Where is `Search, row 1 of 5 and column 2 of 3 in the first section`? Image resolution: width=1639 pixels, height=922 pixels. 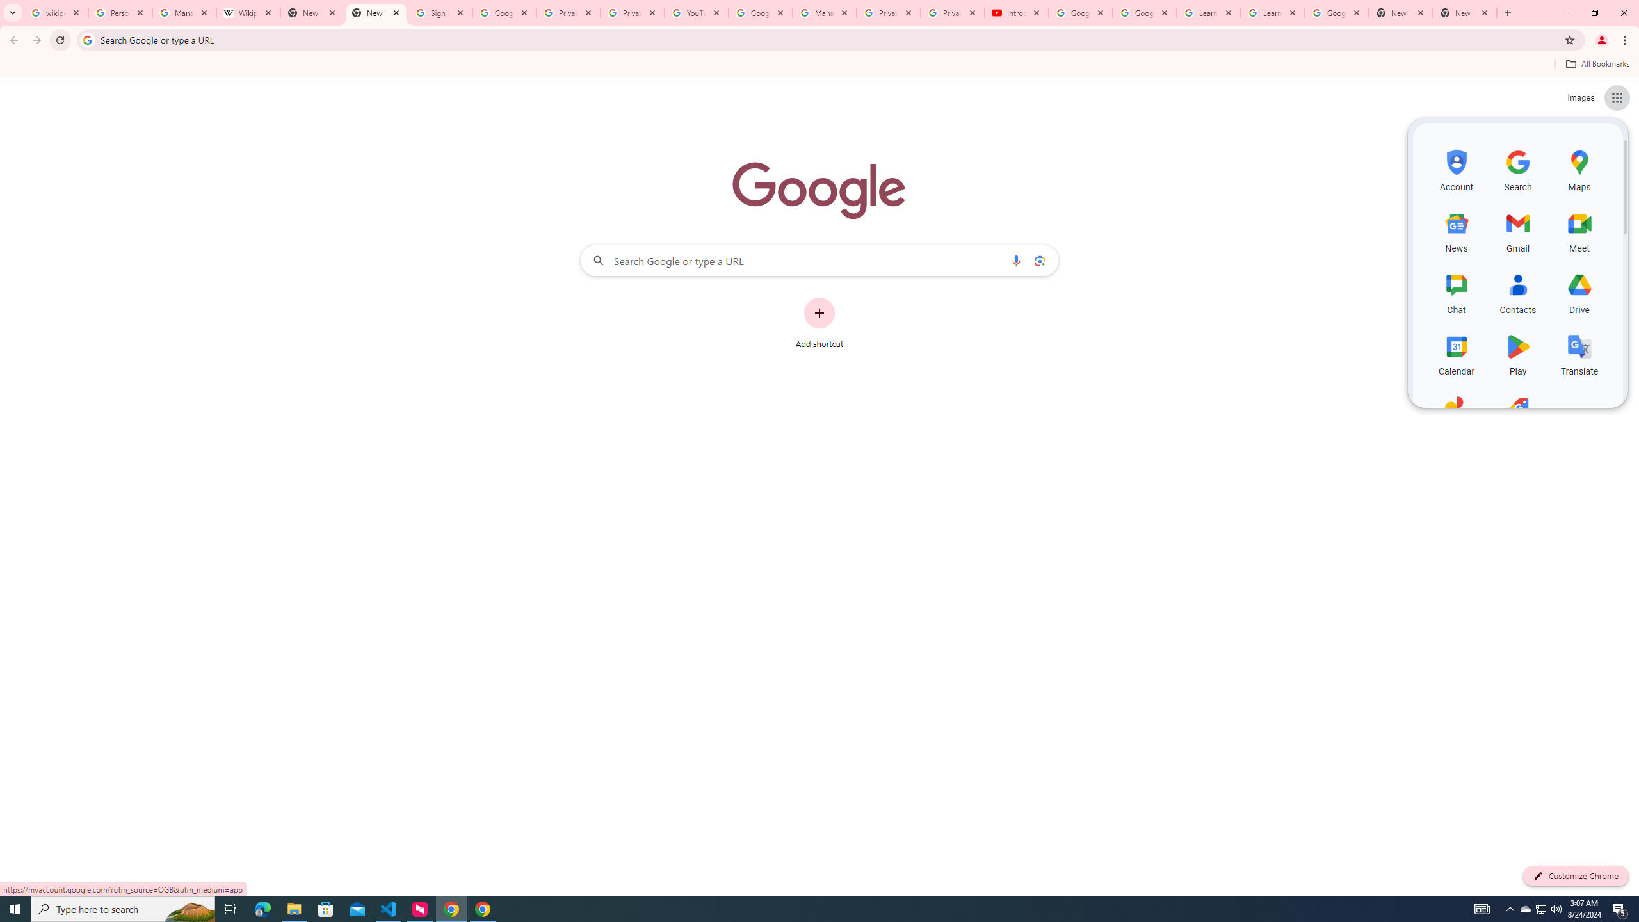 Search, row 1 of 5 and column 2 of 3 in the first section is located at coordinates (1519, 168).